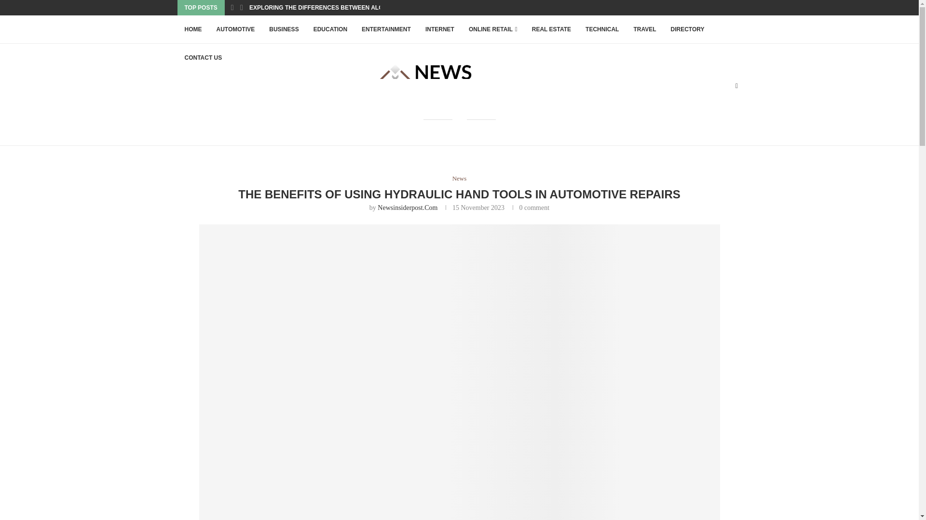 This screenshot has width=926, height=520. What do you see at coordinates (440, 29) in the screenshot?
I see `INTERNET` at bounding box center [440, 29].